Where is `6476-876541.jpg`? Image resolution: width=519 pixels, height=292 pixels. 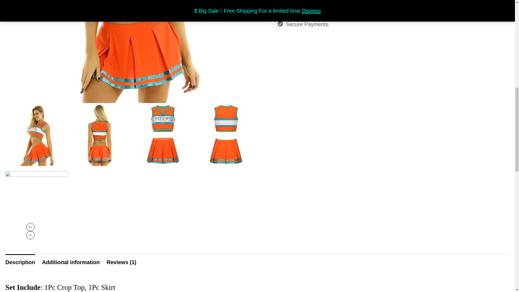 6476-876541.jpg is located at coordinates (163, 134).